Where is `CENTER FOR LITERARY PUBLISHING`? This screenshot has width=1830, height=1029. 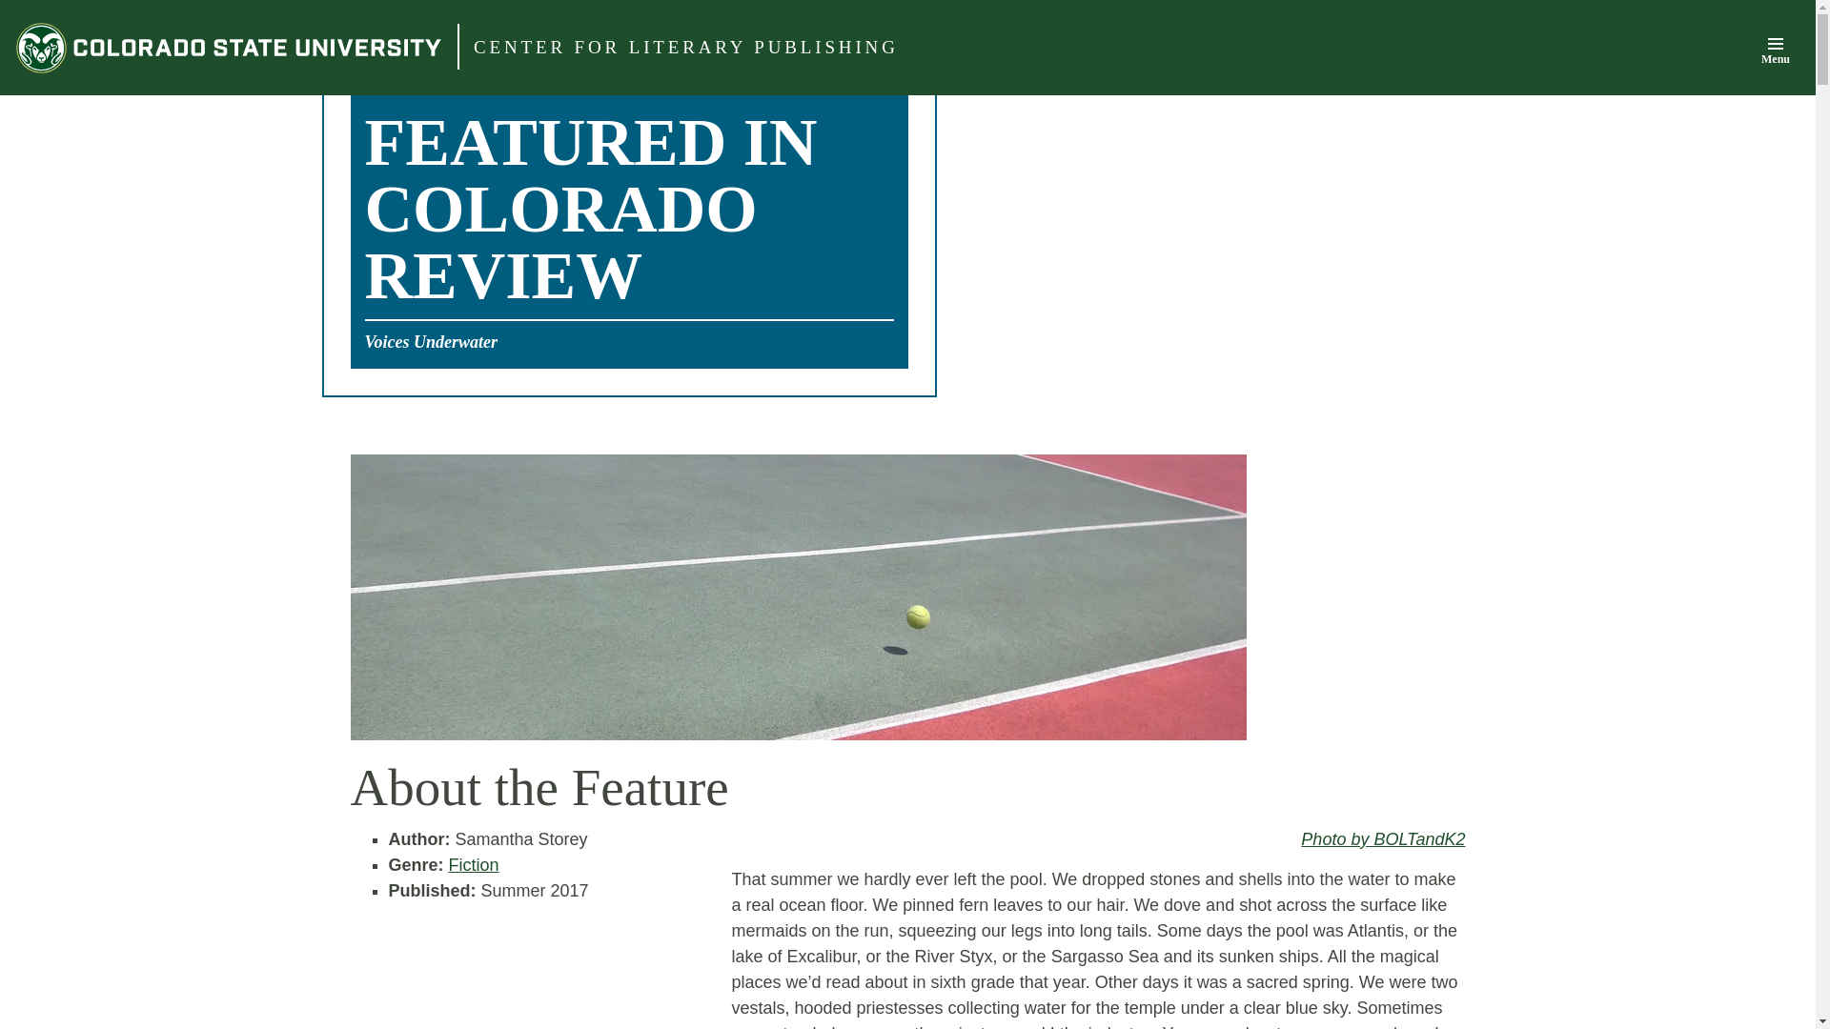
CENTER FOR LITERARY PUBLISHING is located at coordinates (686, 48).